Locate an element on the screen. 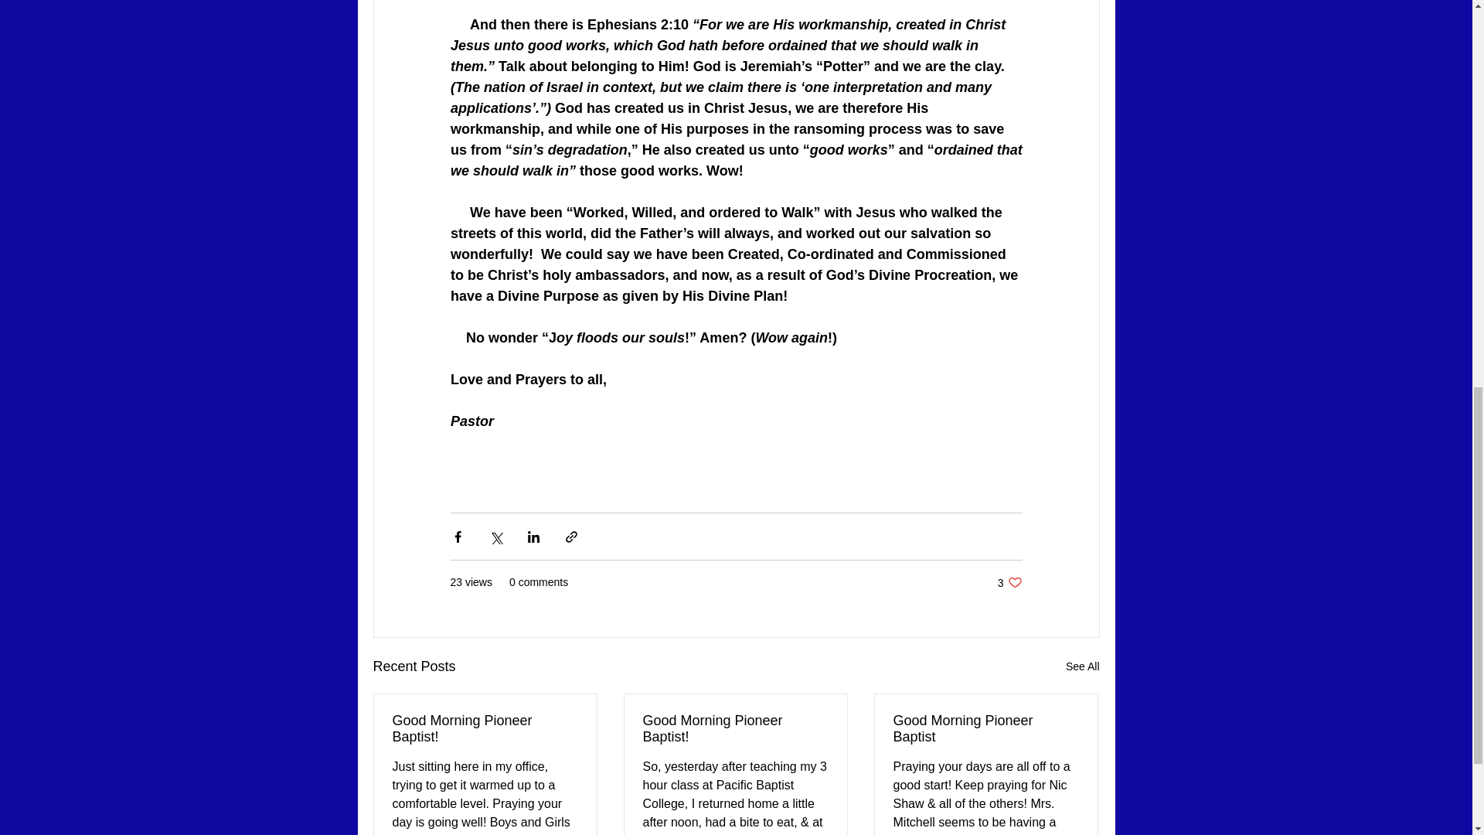 The height and width of the screenshot is (835, 1484). Good Morning Pioneer Baptist! is located at coordinates (735, 729).